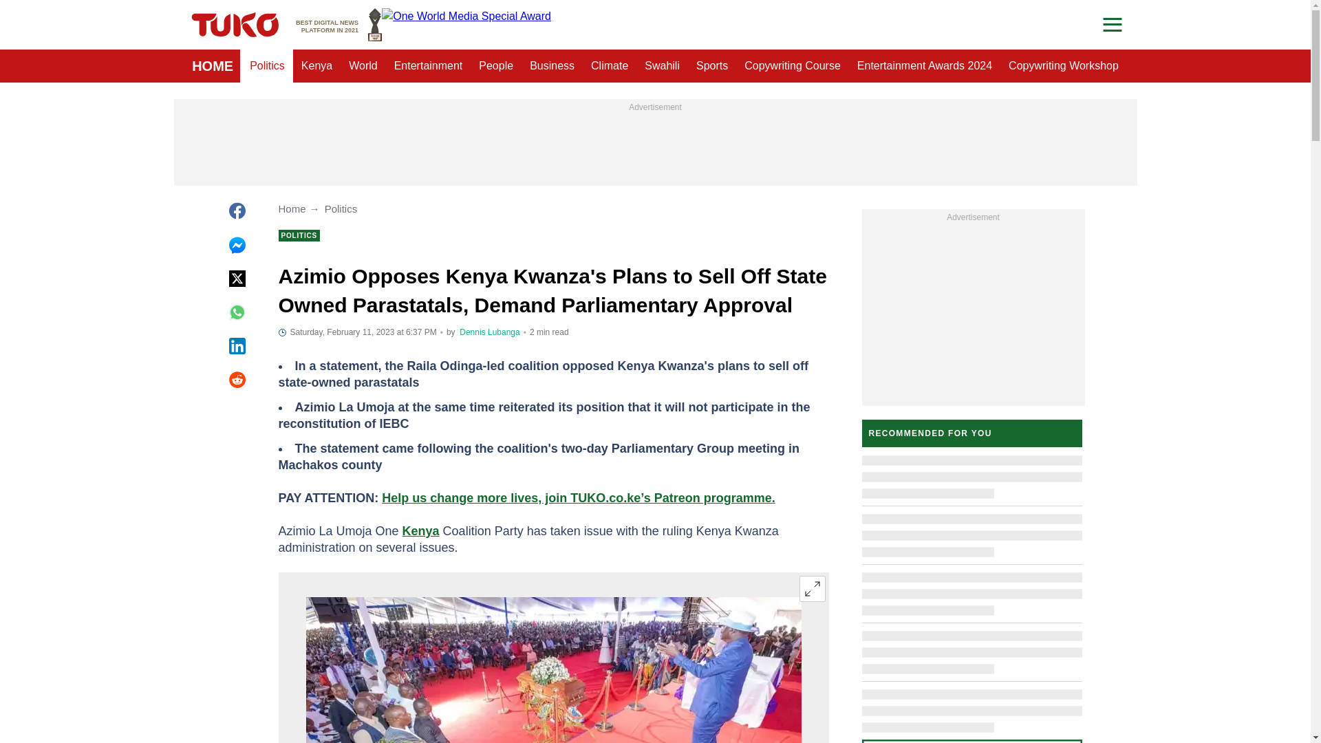  I want to click on Entertainment, so click(428, 66).